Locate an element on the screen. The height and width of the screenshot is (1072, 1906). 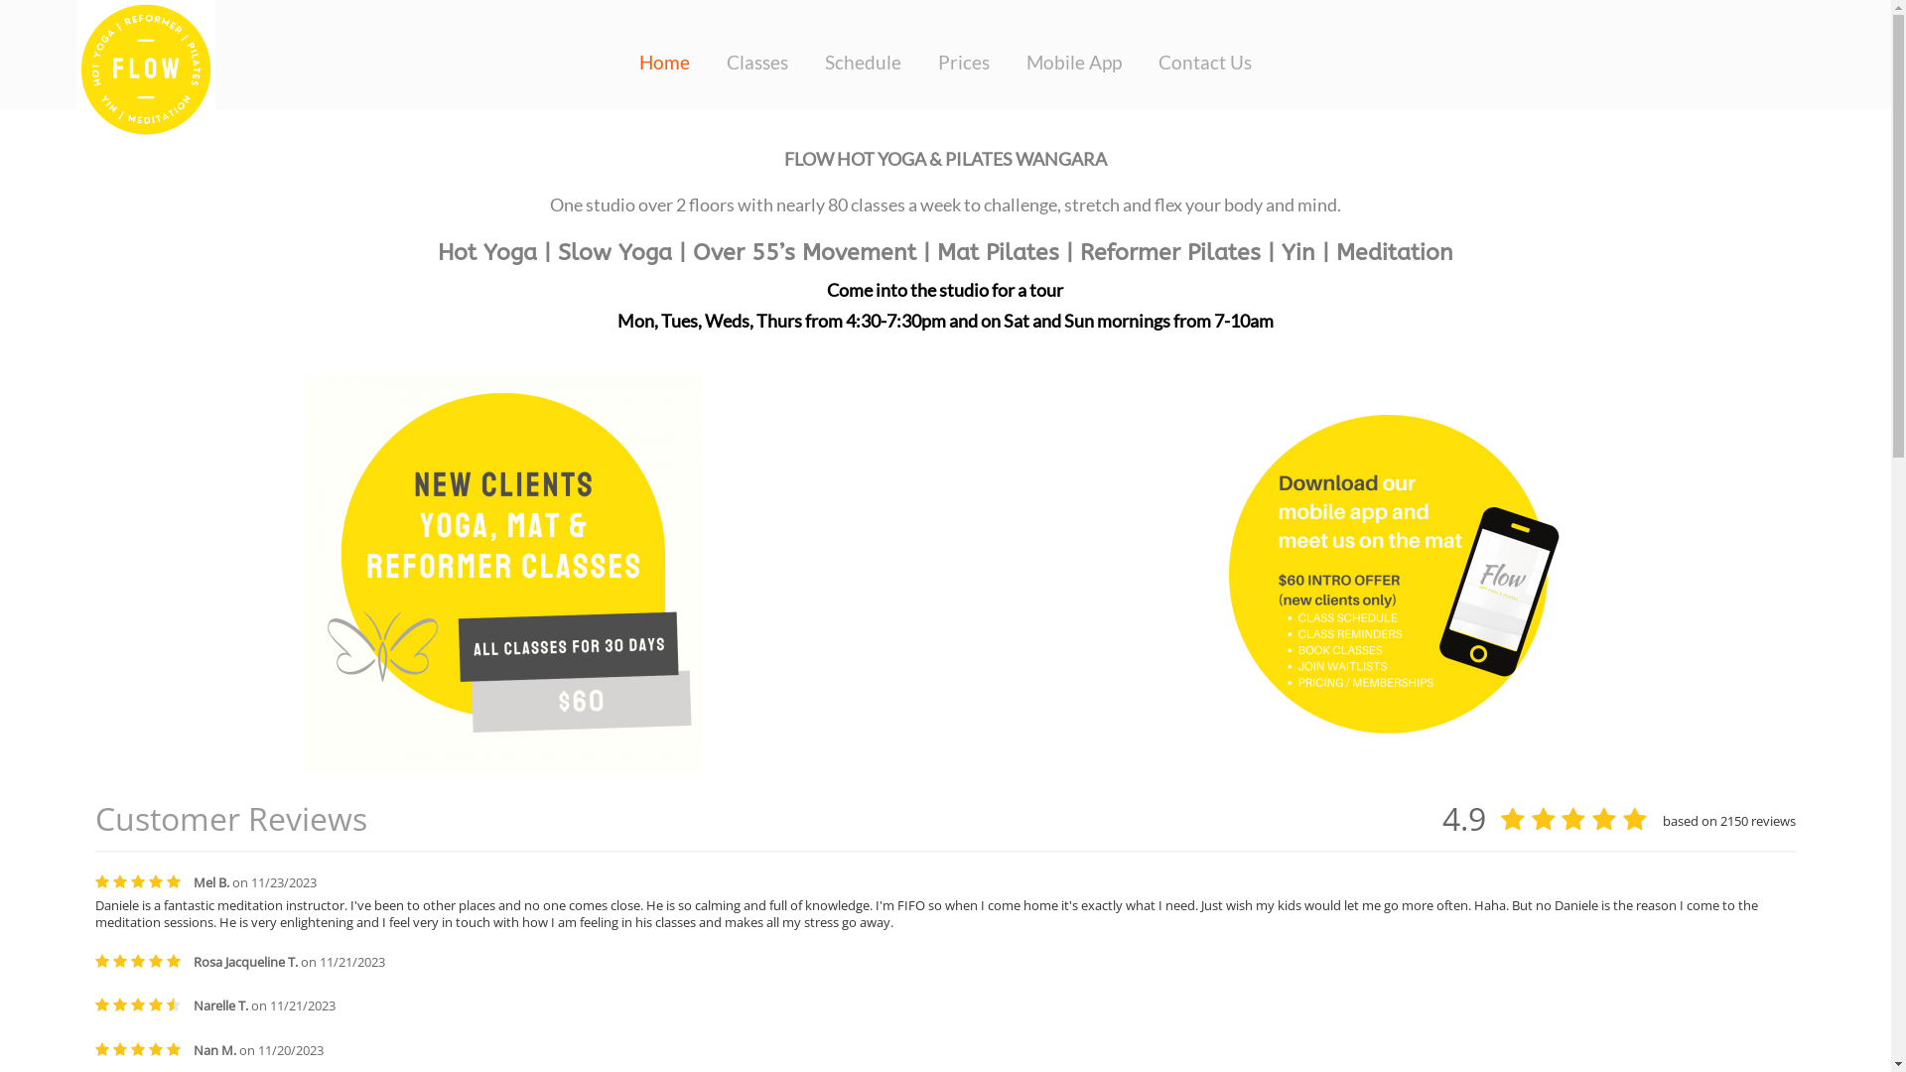
Flow Hot Yoga & Pilates is located at coordinates (146, 69).